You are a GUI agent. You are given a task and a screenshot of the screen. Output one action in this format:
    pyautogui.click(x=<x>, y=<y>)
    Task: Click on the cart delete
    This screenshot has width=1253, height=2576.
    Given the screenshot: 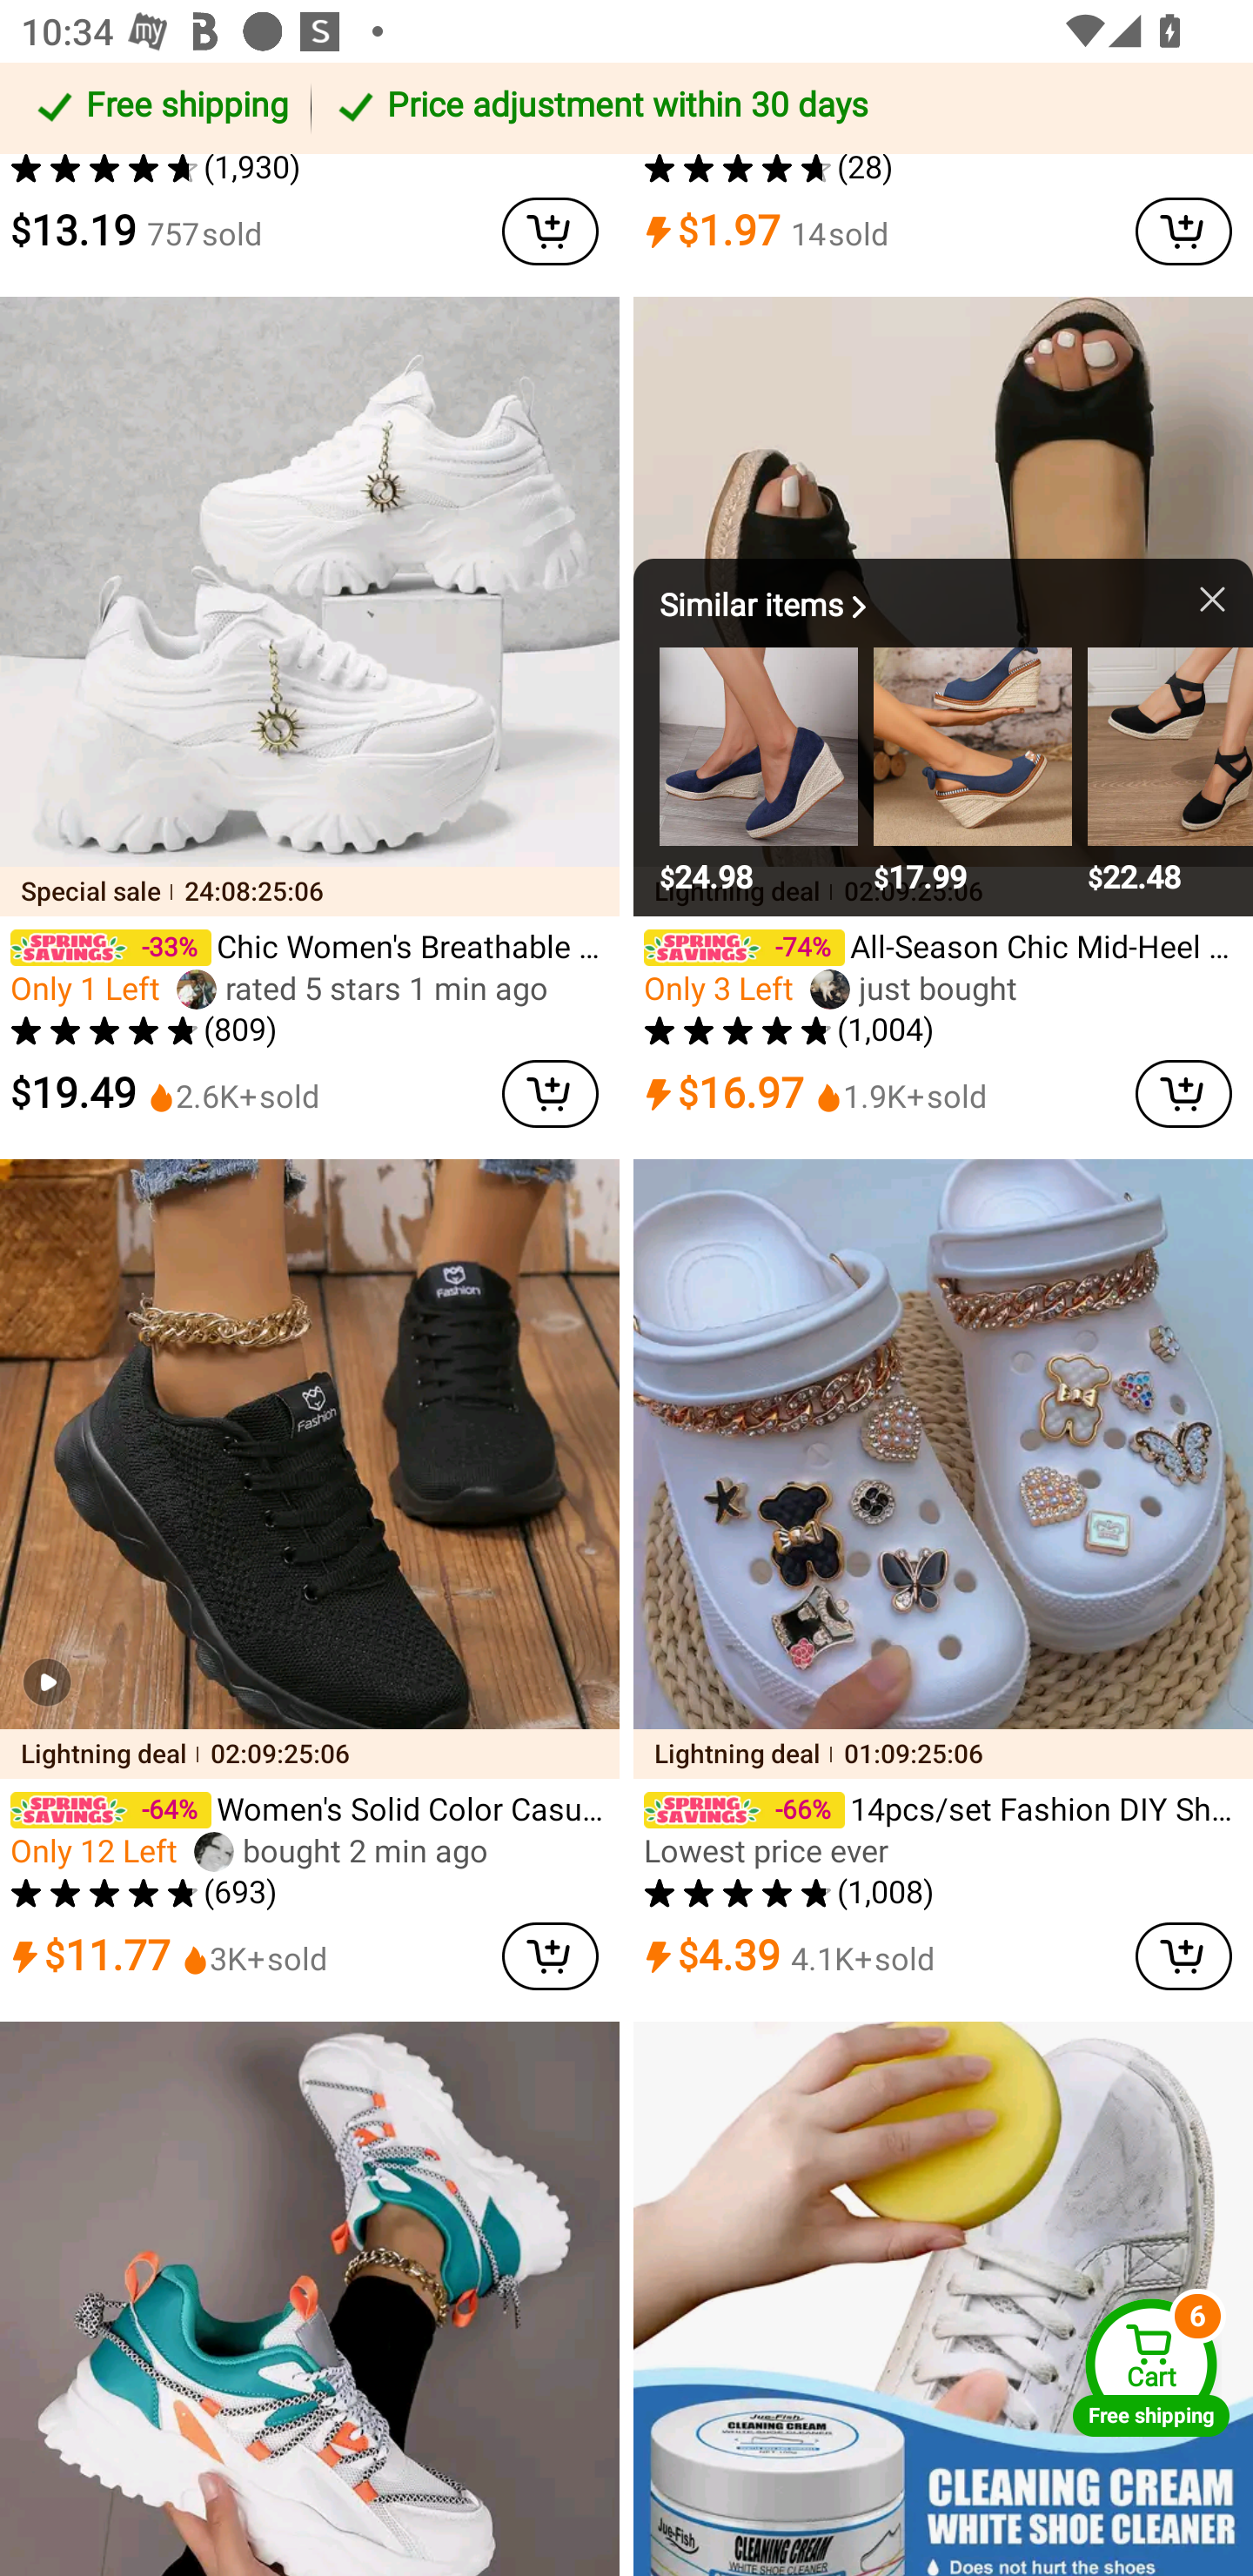 What is the action you would take?
    pyautogui.click(x=1183, y=1093)
    